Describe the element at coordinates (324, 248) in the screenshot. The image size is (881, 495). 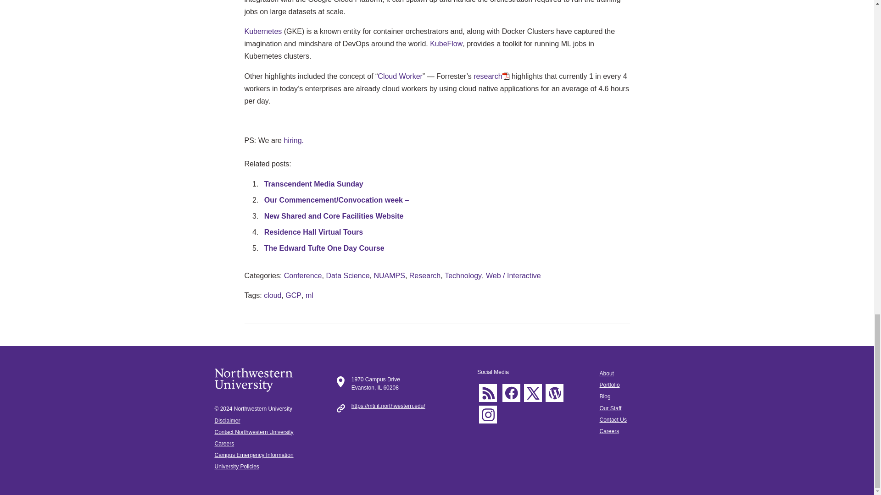
I see `The Edward Tufte One Day Course` at that location.